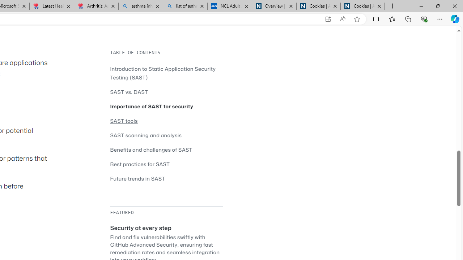 The height and width of the screenshot is (260, 463). Describe the element at coordinates (163, 73) in the screenshot. I see `Introduction to Static Application Security Testing (SAST)` at that location.